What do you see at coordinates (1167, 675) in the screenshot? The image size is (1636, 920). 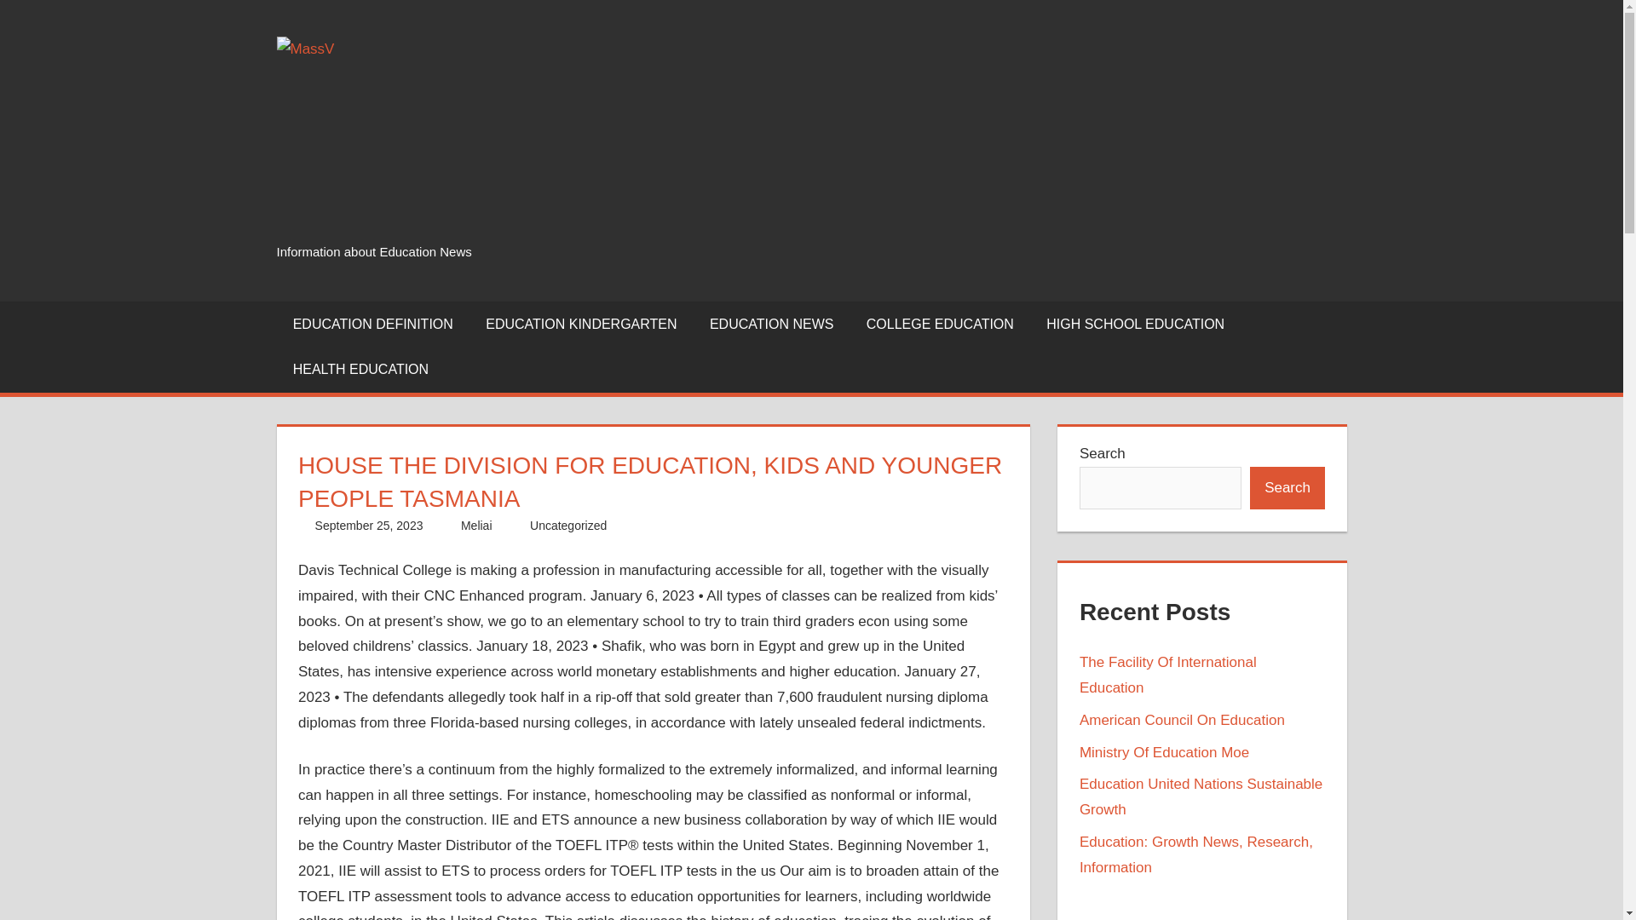 I see `The Facility Of International Education` at bounding box center [1167, 675].